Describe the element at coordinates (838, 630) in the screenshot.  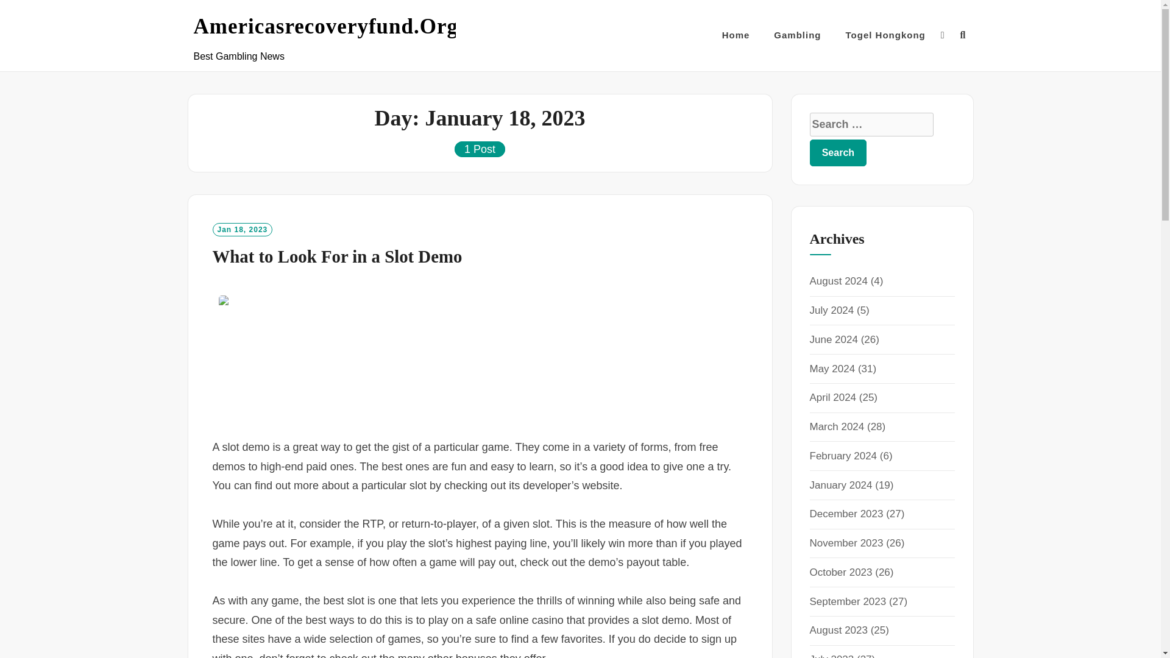
I see `August 2023` at that location.